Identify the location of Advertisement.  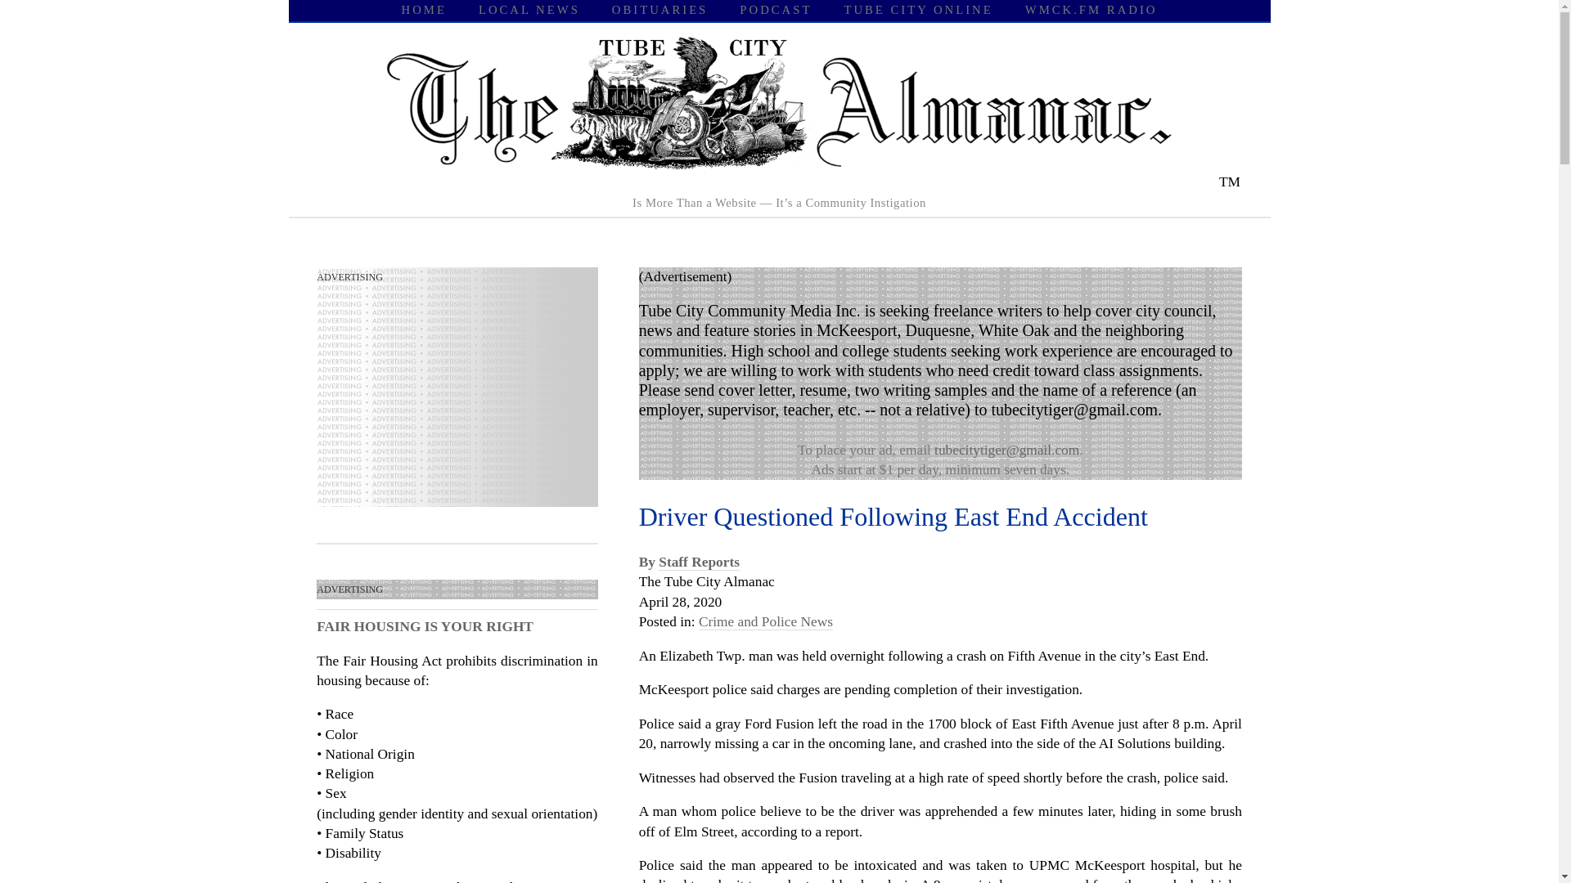
(439, 399).